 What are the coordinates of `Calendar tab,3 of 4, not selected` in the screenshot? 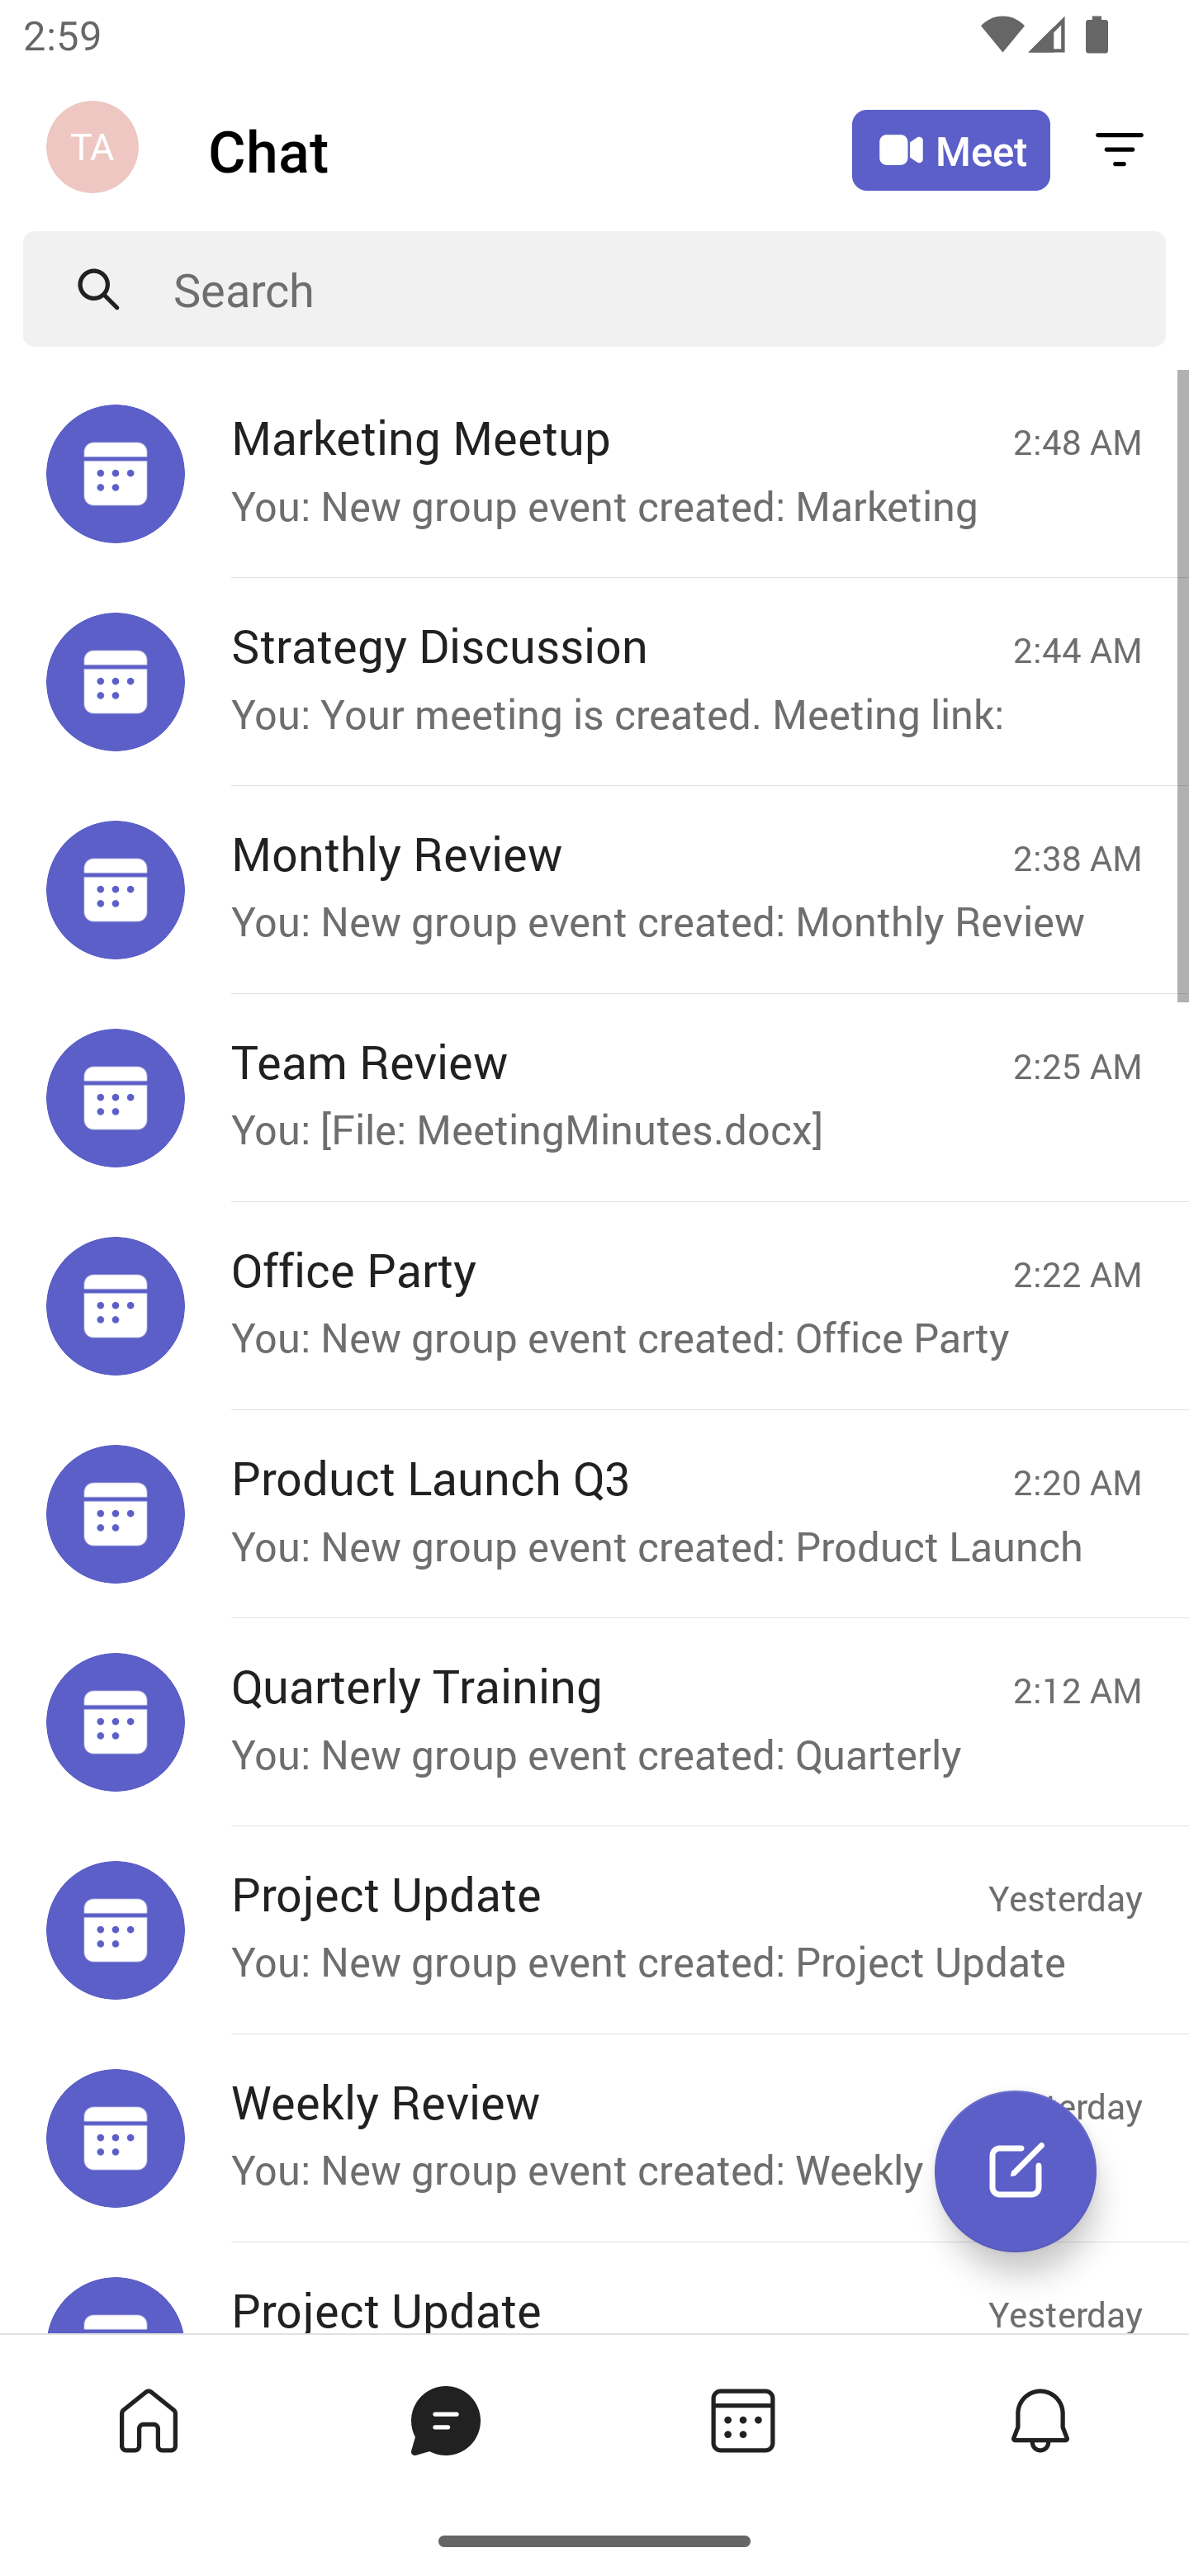 It's located at (741, 2419).